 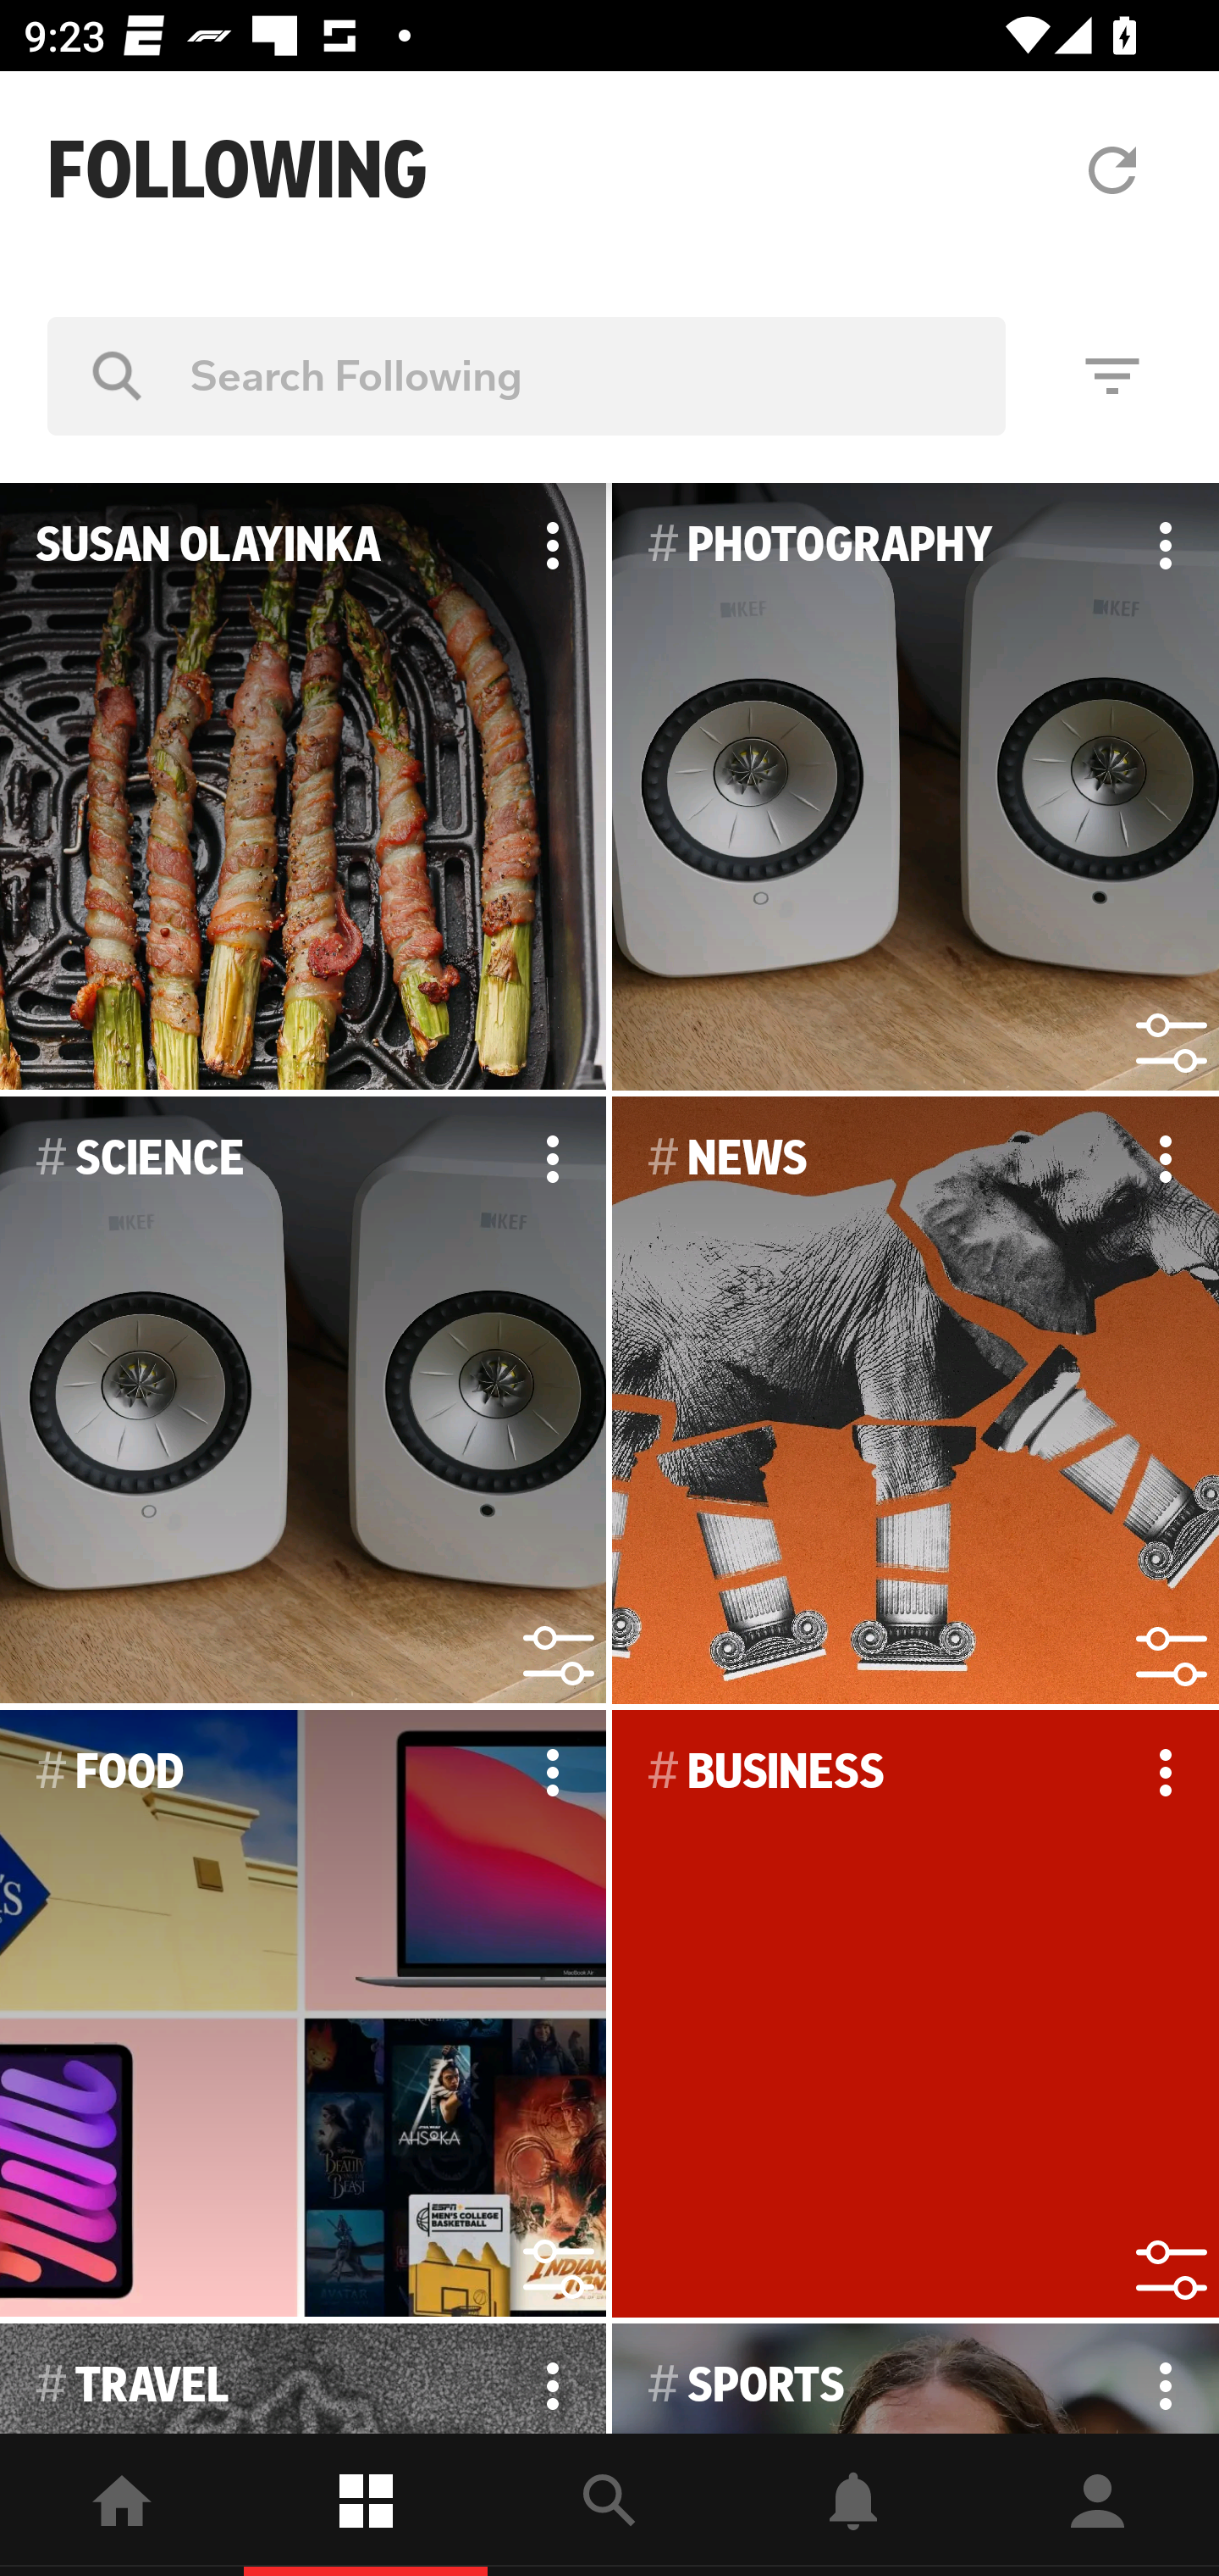 What do you see at coordinates (915, 1402) in the screenshot?
I see `# NEWS Options` at bounding box center [915, 1402].